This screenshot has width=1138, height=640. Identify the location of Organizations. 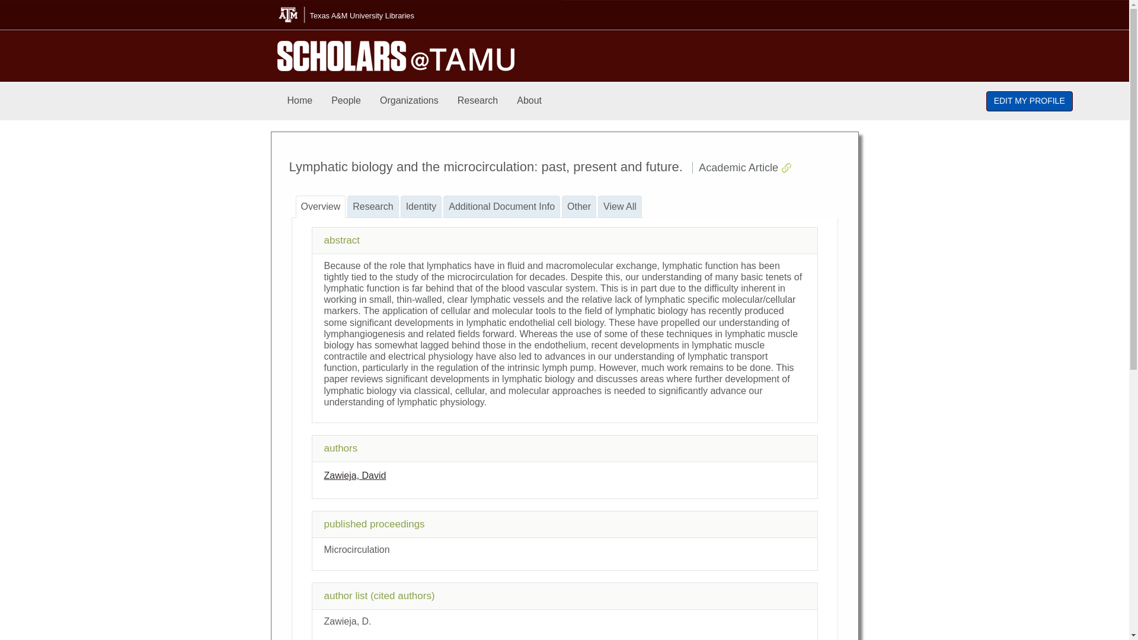
(409, 101).